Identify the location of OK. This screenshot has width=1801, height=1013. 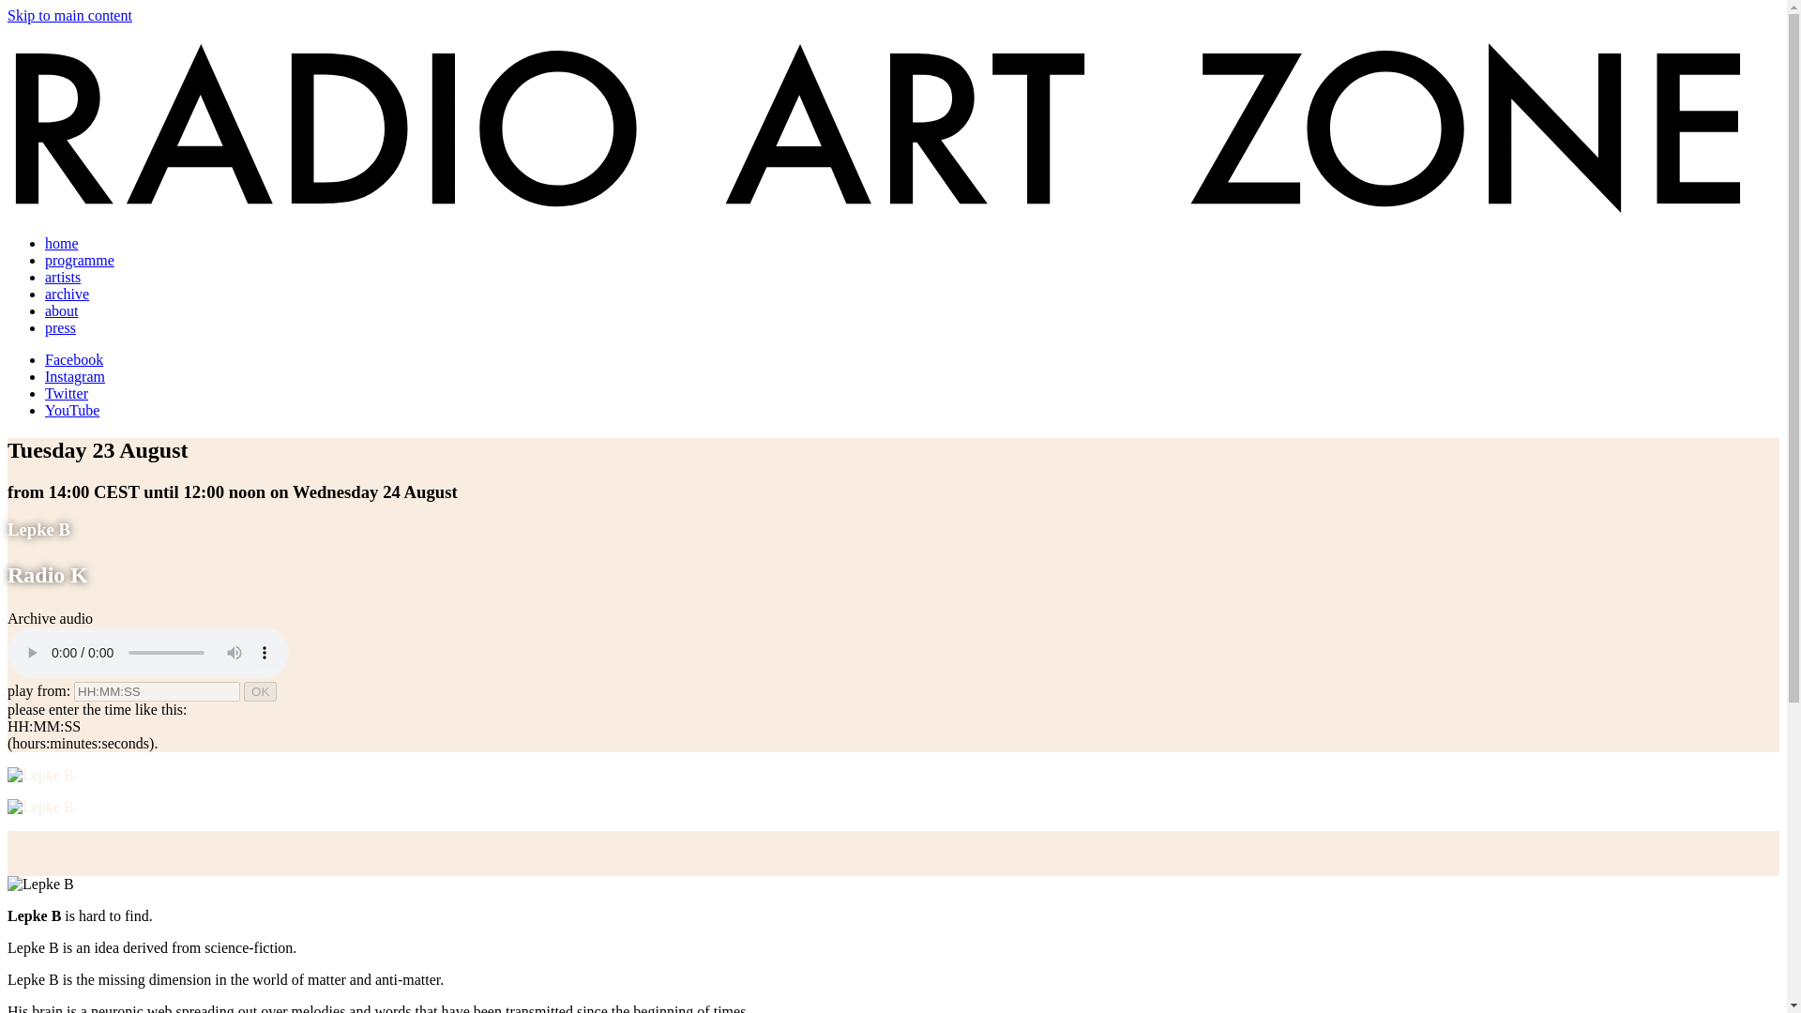
(260, 691).